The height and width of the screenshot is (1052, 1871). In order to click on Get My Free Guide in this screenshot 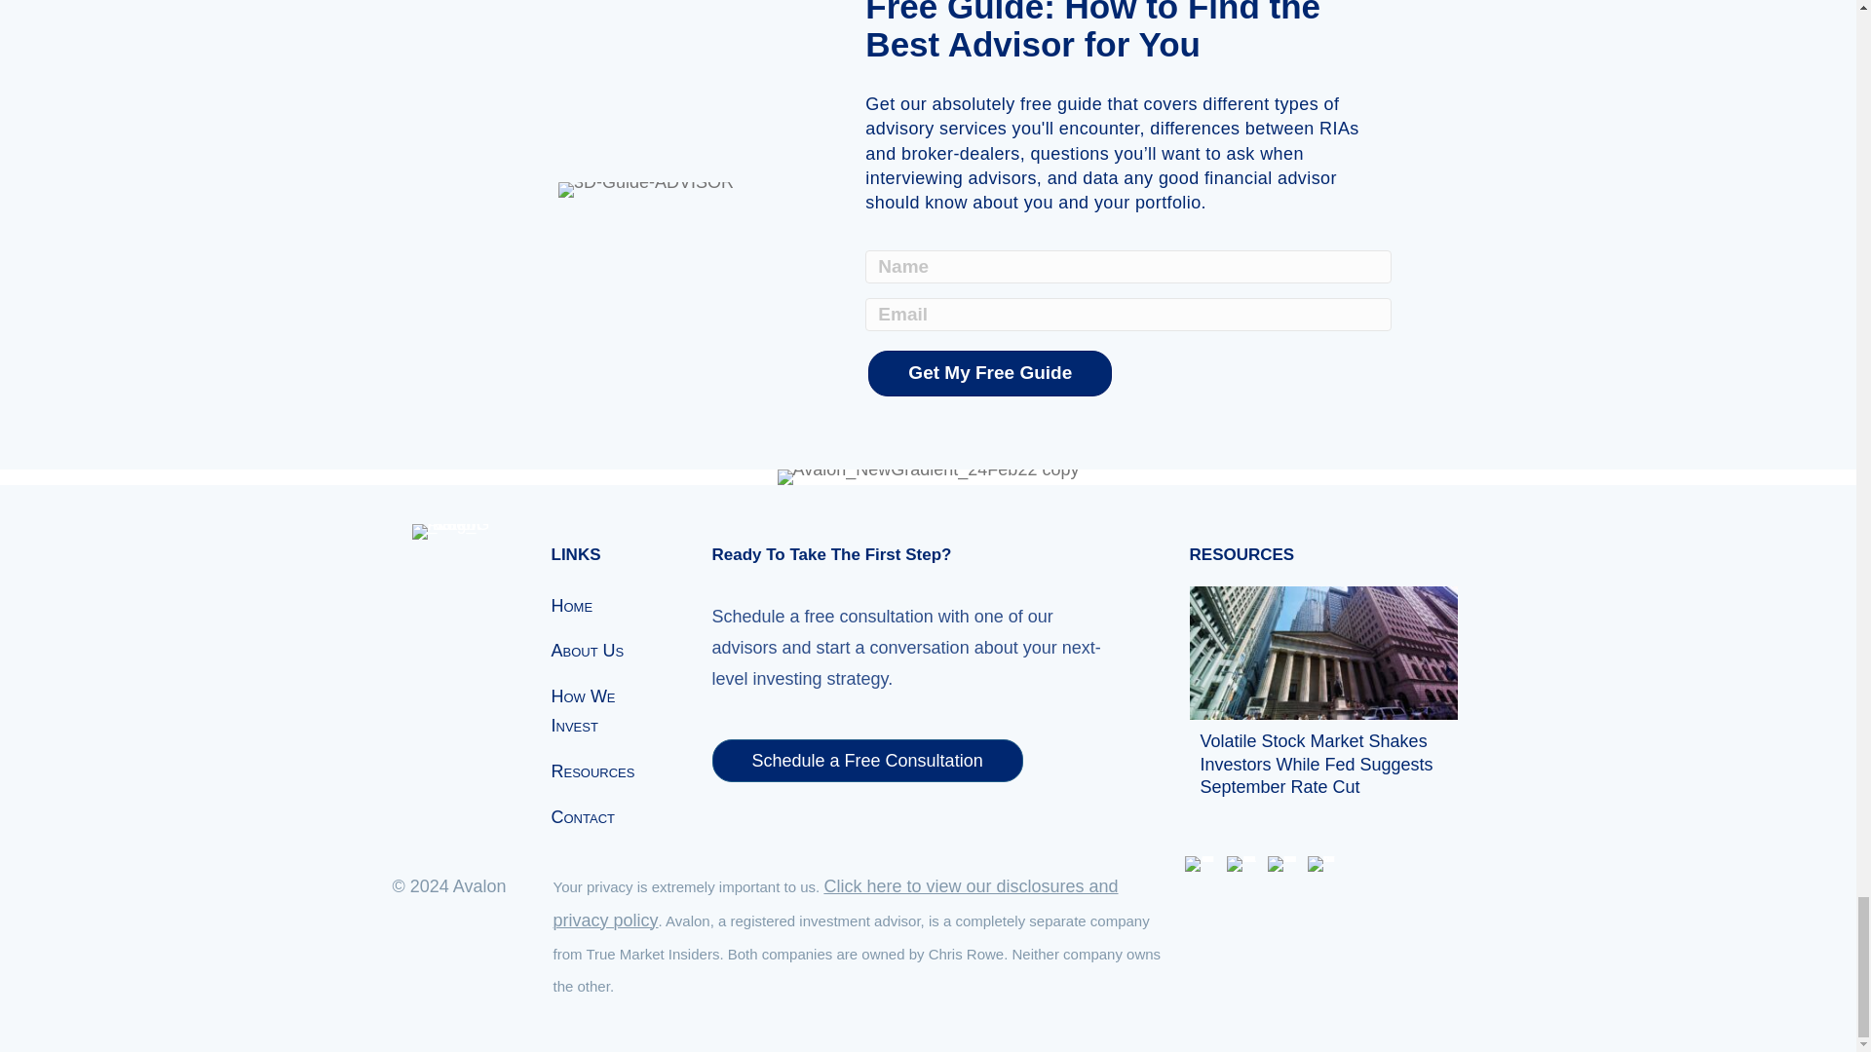, I will do `click(989, 373)`.